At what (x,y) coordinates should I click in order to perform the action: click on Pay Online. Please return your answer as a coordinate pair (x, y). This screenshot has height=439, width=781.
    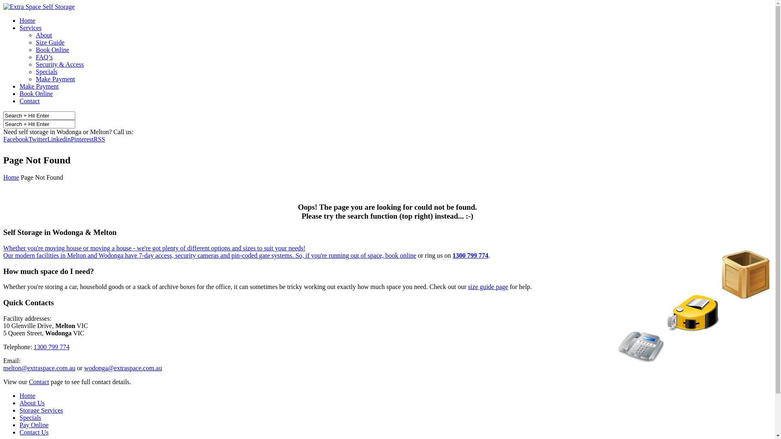
    Looking at the image, I should click on (34, 425).